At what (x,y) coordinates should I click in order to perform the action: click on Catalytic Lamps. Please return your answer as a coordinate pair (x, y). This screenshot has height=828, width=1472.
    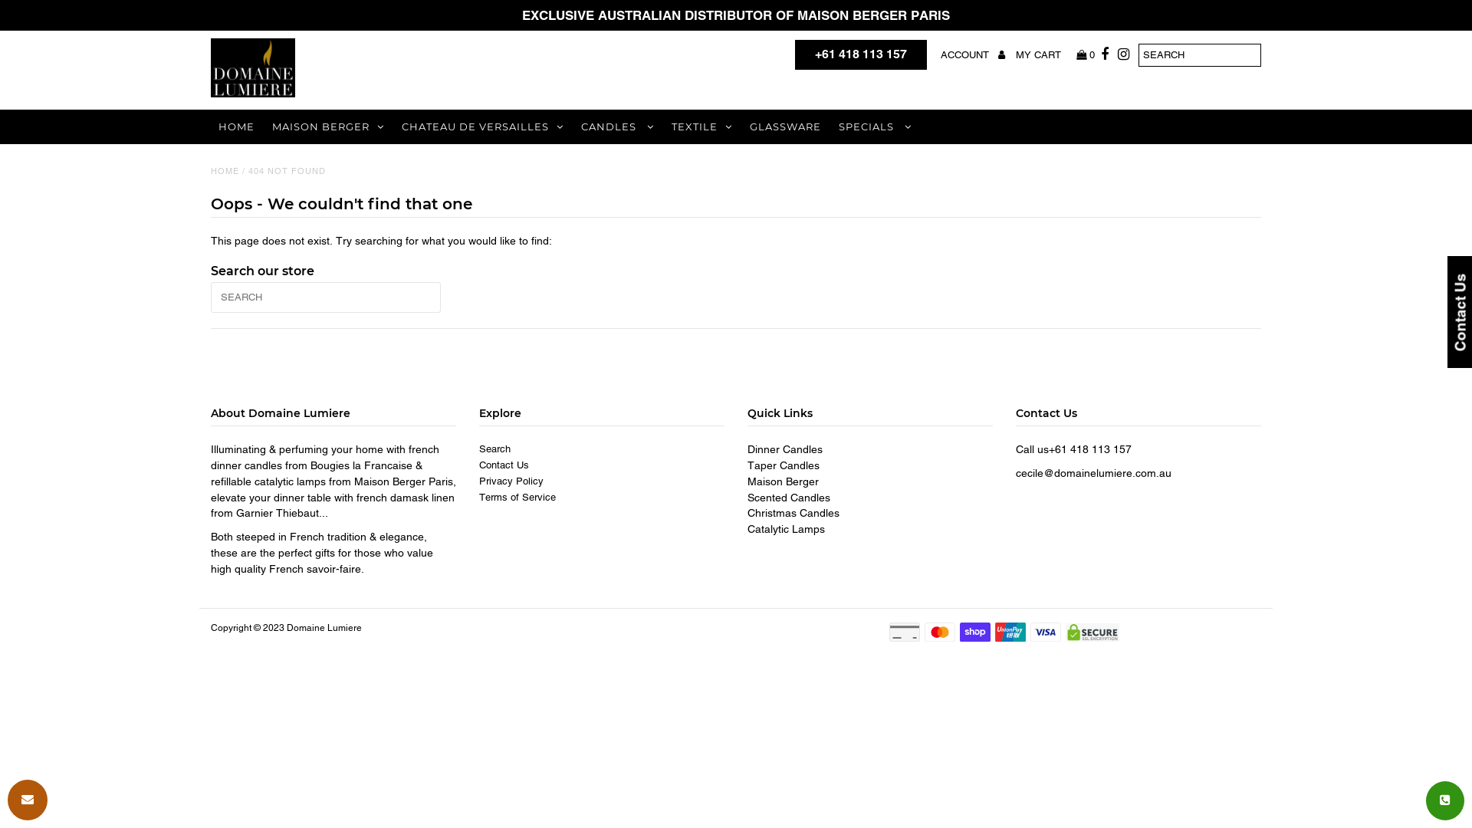
    Looking at the image, I should click on (787, 529).